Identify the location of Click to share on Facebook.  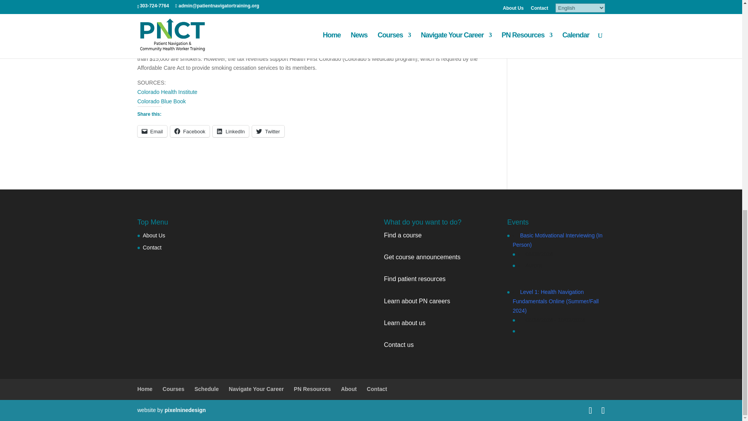
(190, 131).